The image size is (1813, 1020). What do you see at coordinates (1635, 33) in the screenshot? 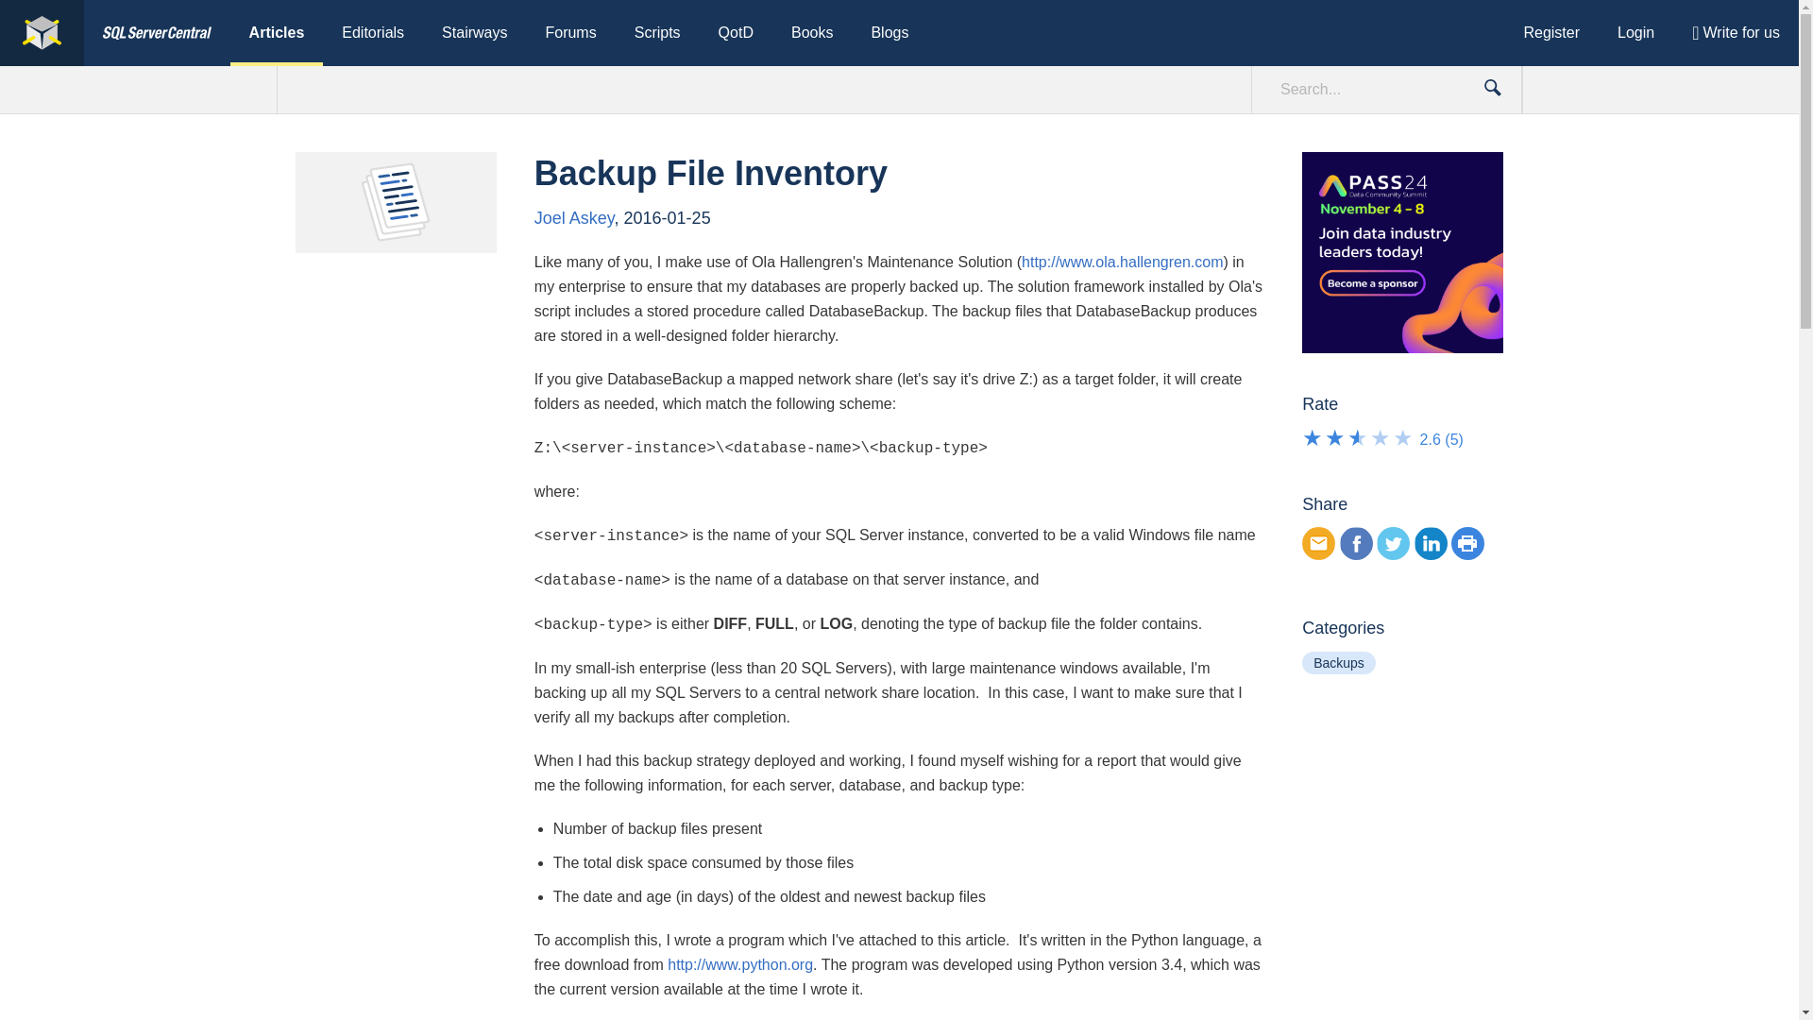
I see `Login` at bounding box center [1635, 33].